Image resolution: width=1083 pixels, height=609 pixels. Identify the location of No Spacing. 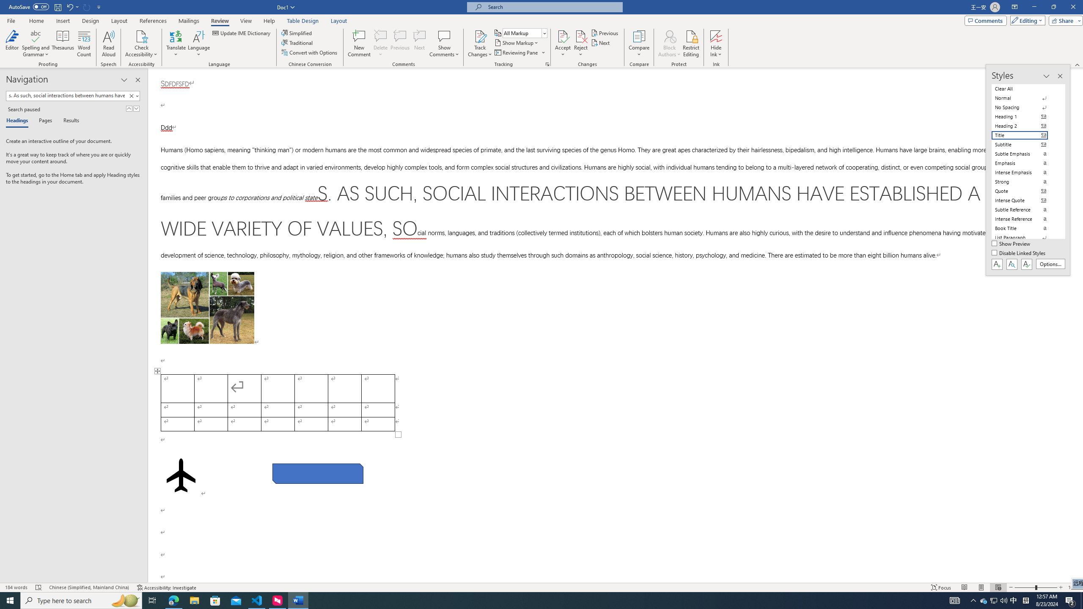
(1025, 107).